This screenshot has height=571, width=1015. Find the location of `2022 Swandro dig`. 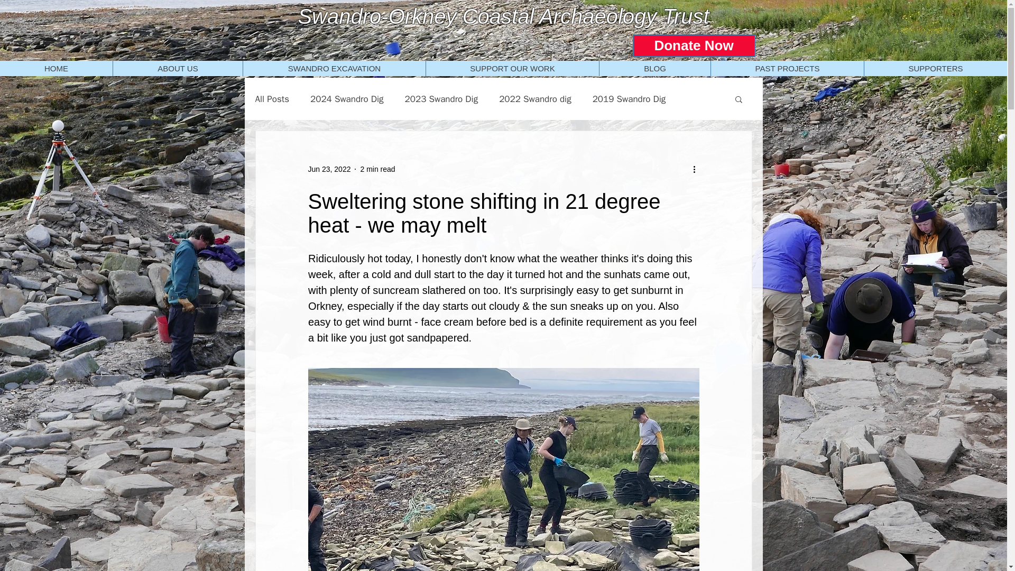

2022 Swandro dig is located at coordinates (535, 99).